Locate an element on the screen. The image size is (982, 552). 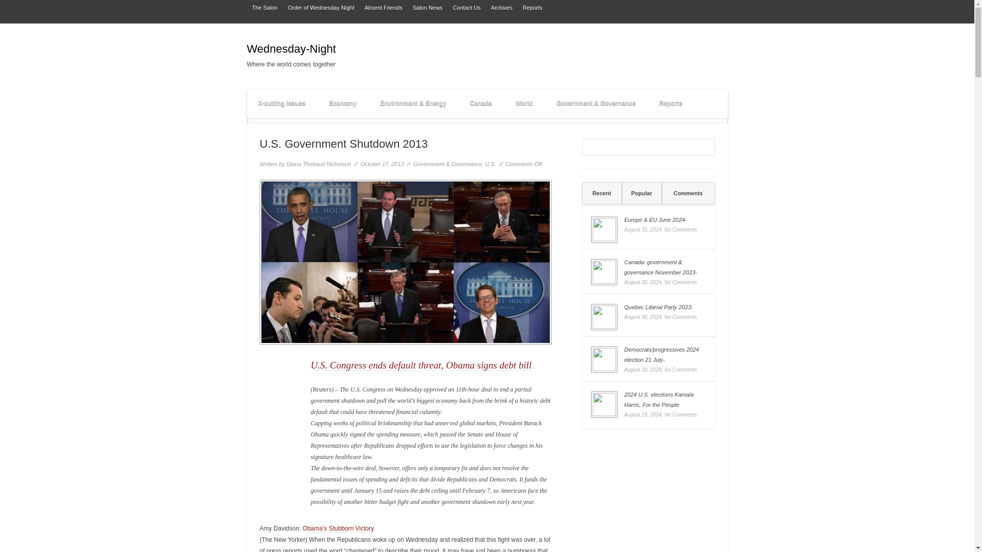
Economy is located at coordinates (342, 104).